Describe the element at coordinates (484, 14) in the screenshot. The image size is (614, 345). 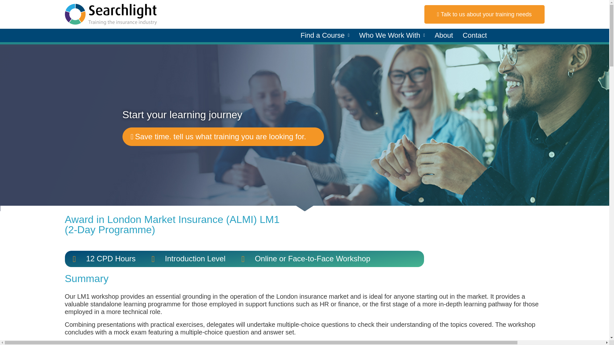
I see `Talk to us about your training needs` at that location.